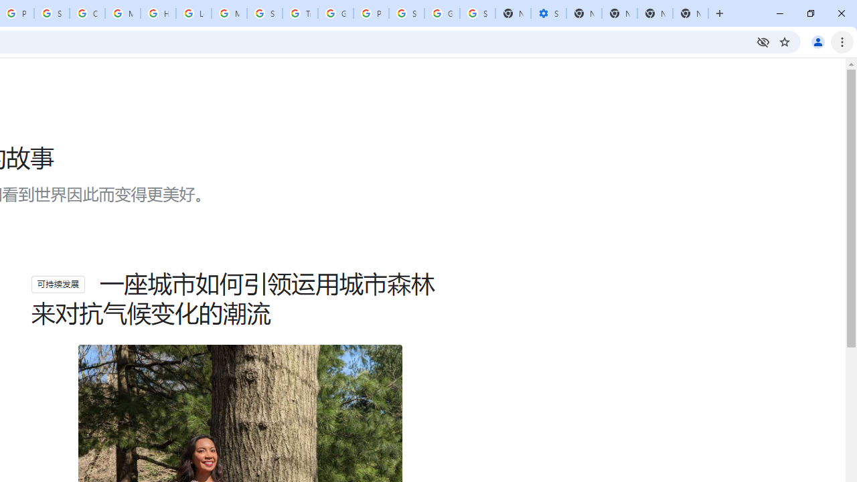  What do you see at coordinates (335, 13) in the screenshot?
I see `Google Ads - Sign in` at bounding box center [335, 13].